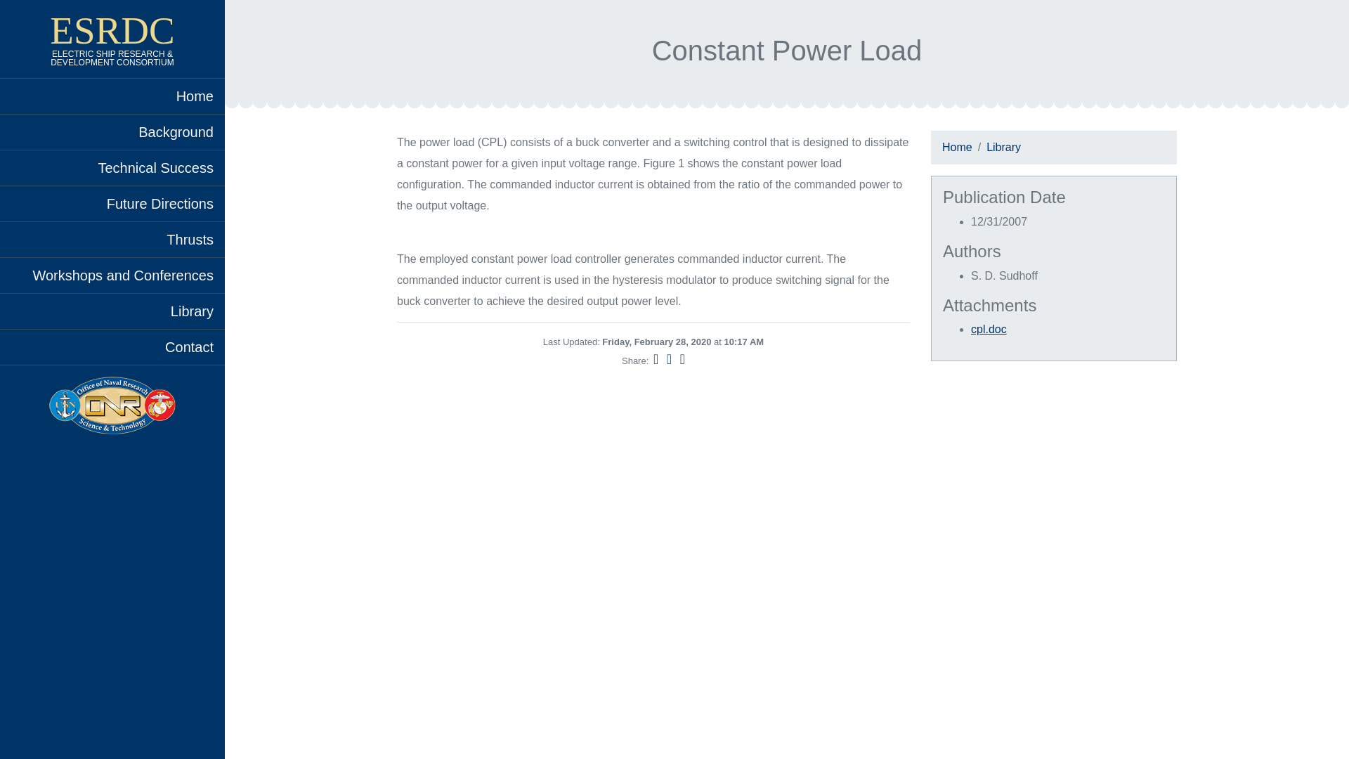  Describe the element at coordinates (112, 240) in the screenshot. I see `Thrusts` at that location.